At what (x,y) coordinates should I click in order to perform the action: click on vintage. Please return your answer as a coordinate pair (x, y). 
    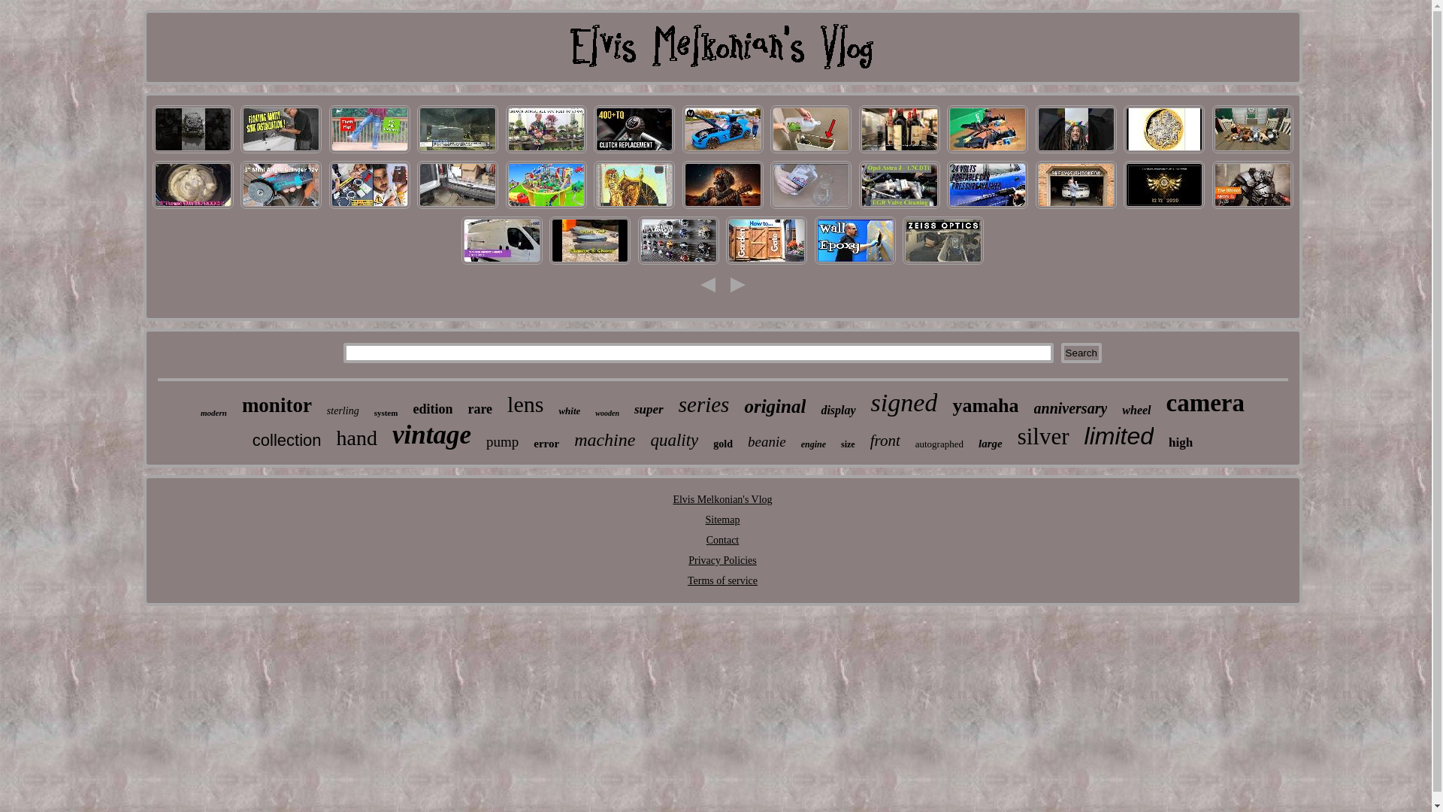
    Looking at the image, I should click on (431, 435).